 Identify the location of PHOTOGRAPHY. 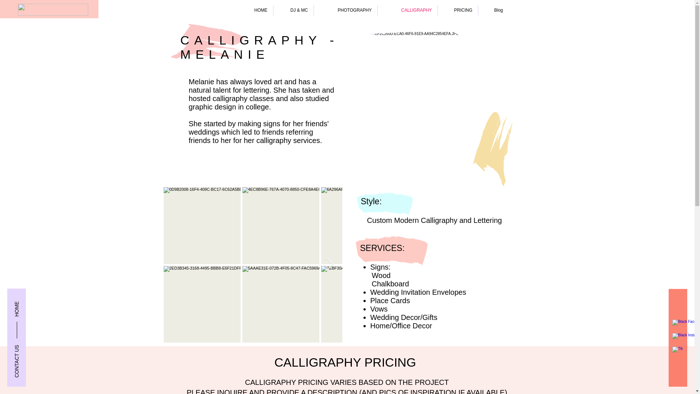
(345, 10).